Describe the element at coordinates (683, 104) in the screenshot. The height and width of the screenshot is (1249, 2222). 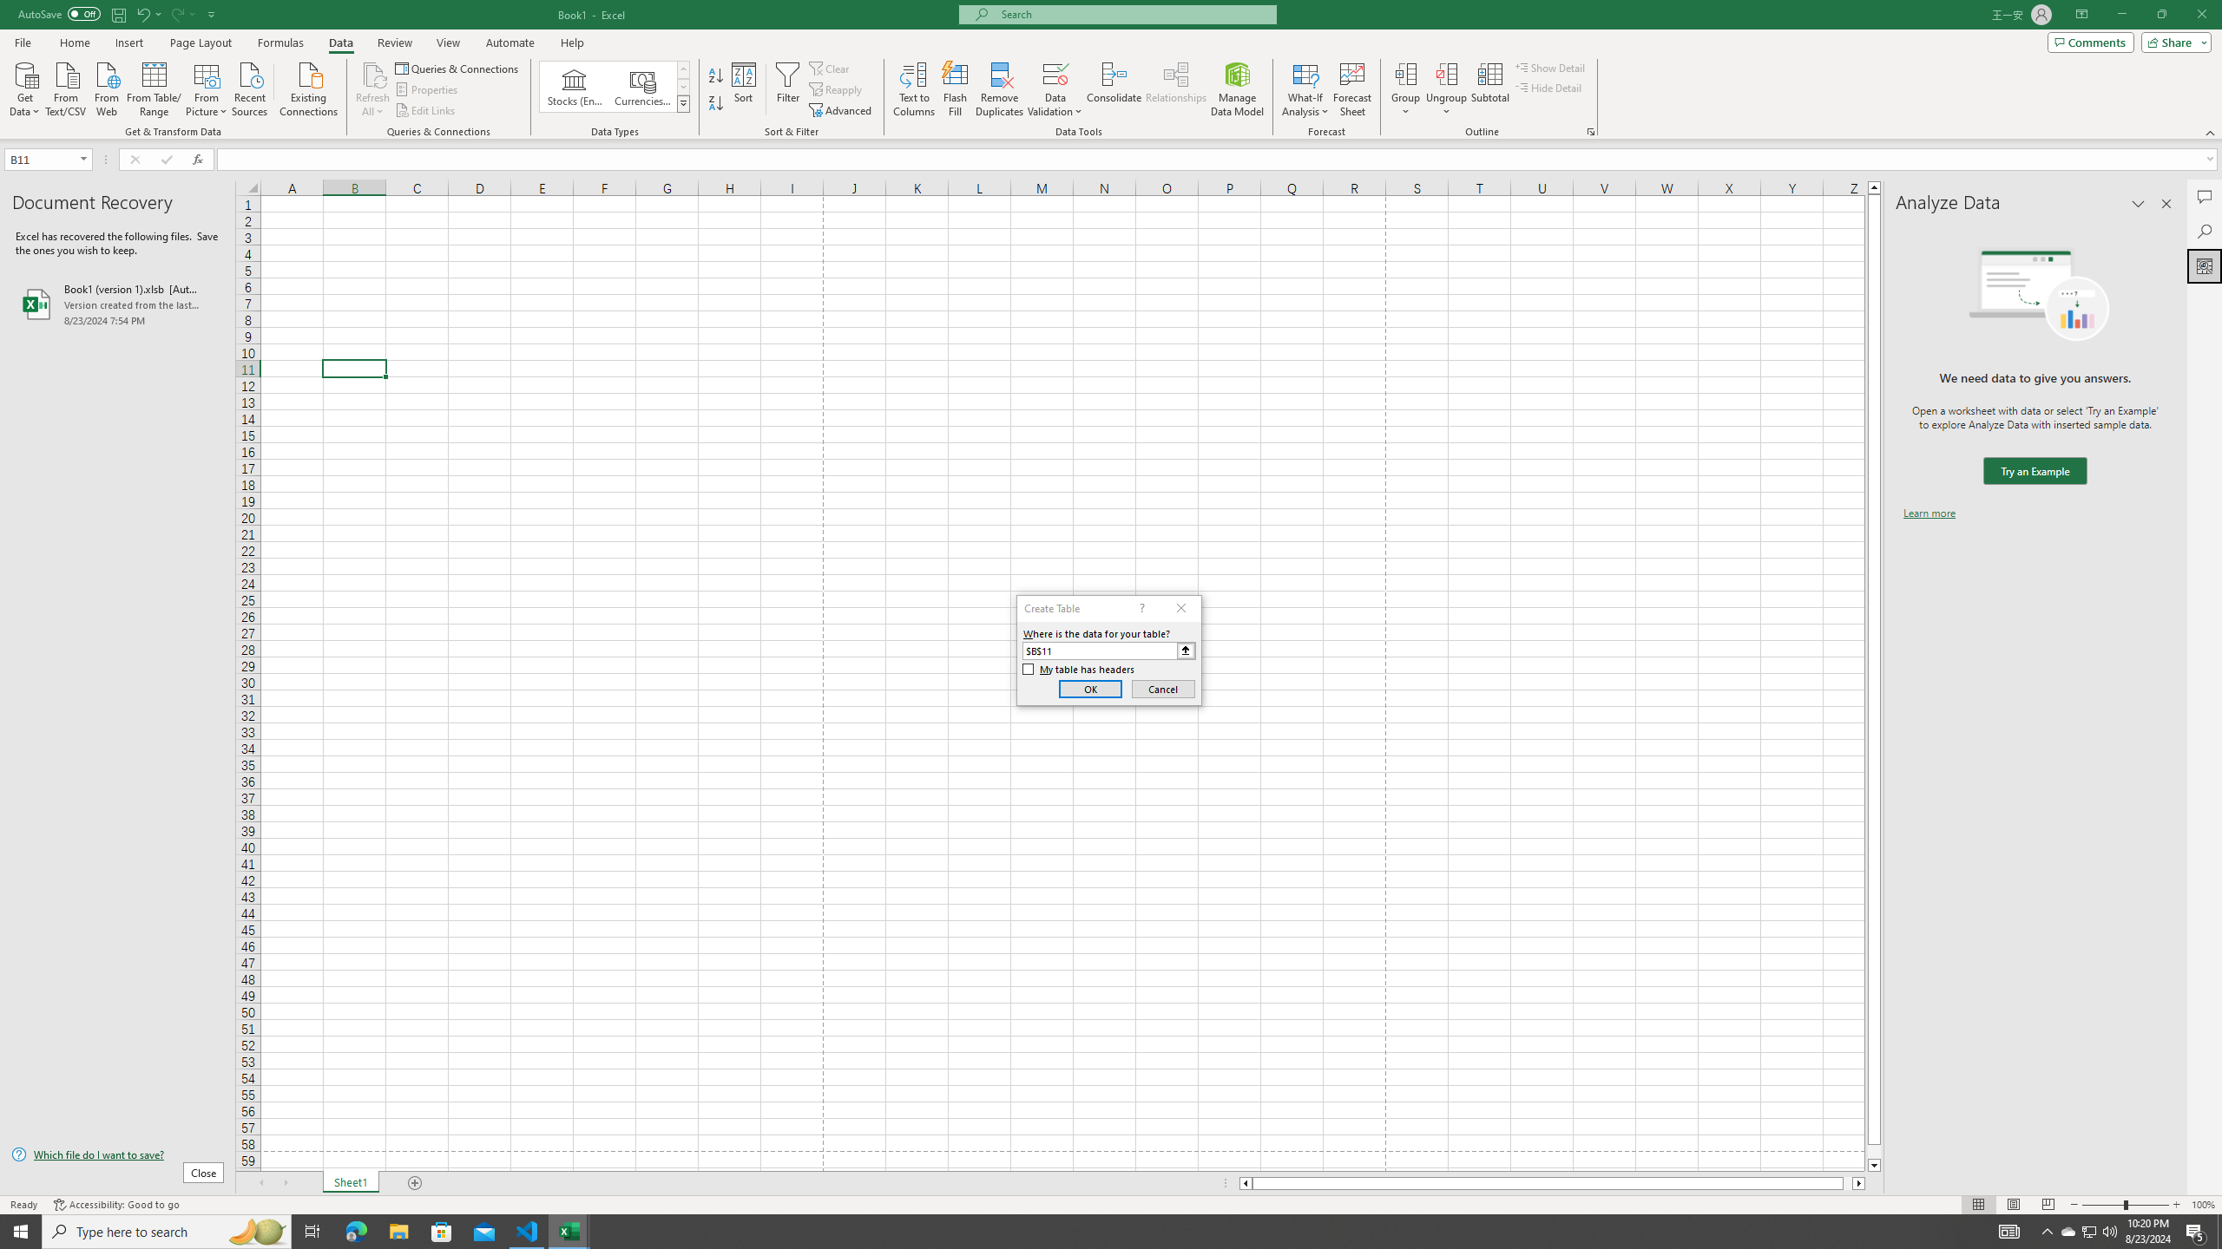
I see `Class: NetUIImage` at that location.